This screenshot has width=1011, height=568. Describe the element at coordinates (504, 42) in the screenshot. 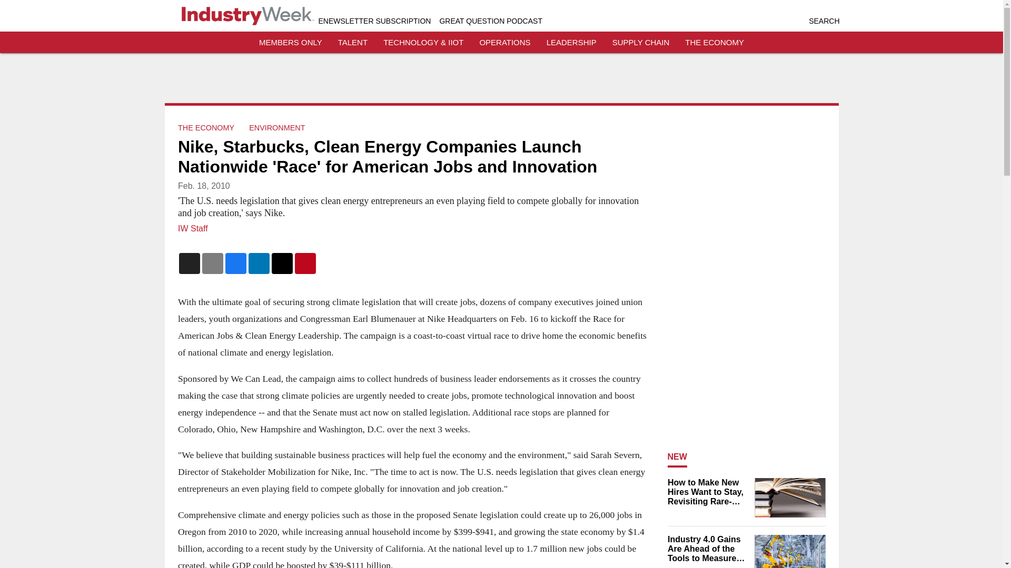

I see `OPERATIONS` at that location.